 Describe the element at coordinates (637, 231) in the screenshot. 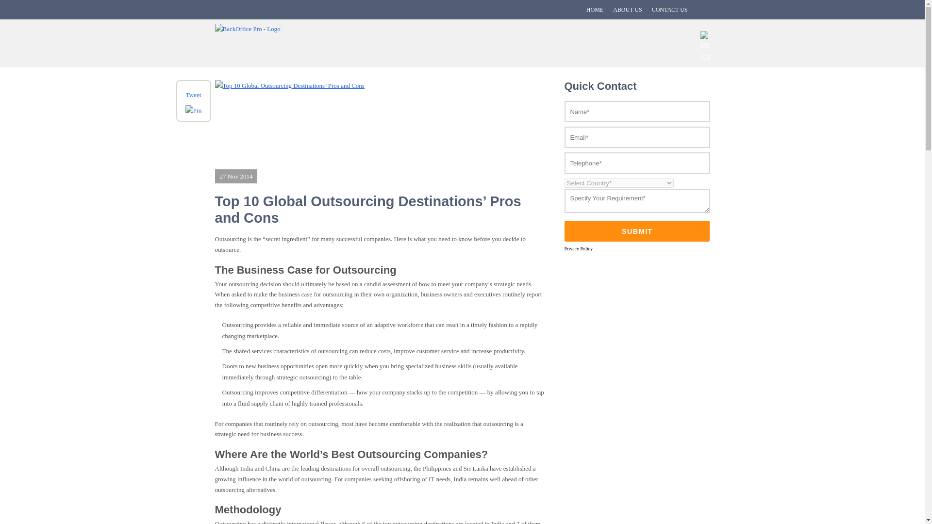

I see `Submit` at that location.